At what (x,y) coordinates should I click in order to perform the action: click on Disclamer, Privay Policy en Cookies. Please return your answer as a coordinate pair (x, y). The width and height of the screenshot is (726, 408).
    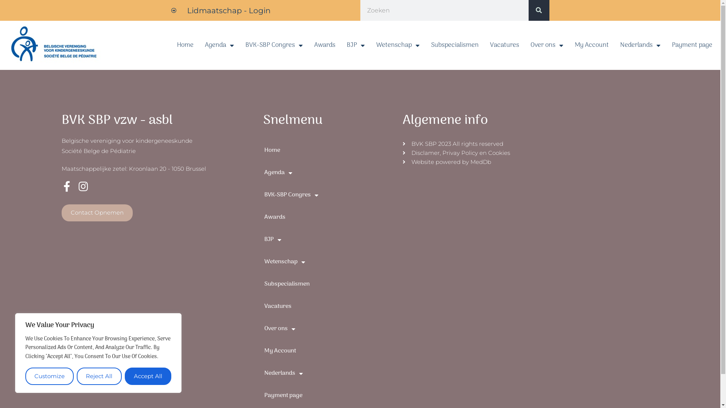
    Looking at the image, I should click on (530, 153).